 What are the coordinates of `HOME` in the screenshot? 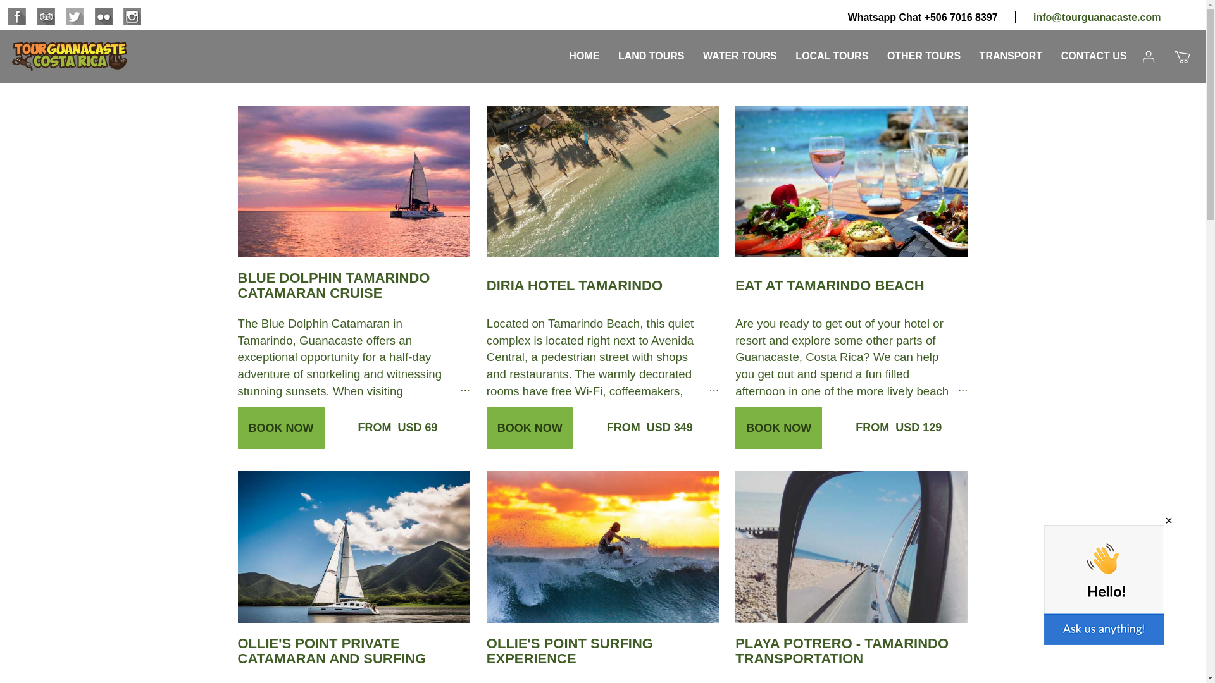 It's located at (583, 50).